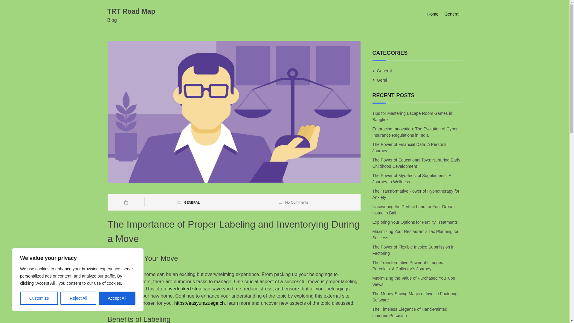  Describe the element at coordinates (78, 298) in the screenshot. I see `Reject All` at that location.